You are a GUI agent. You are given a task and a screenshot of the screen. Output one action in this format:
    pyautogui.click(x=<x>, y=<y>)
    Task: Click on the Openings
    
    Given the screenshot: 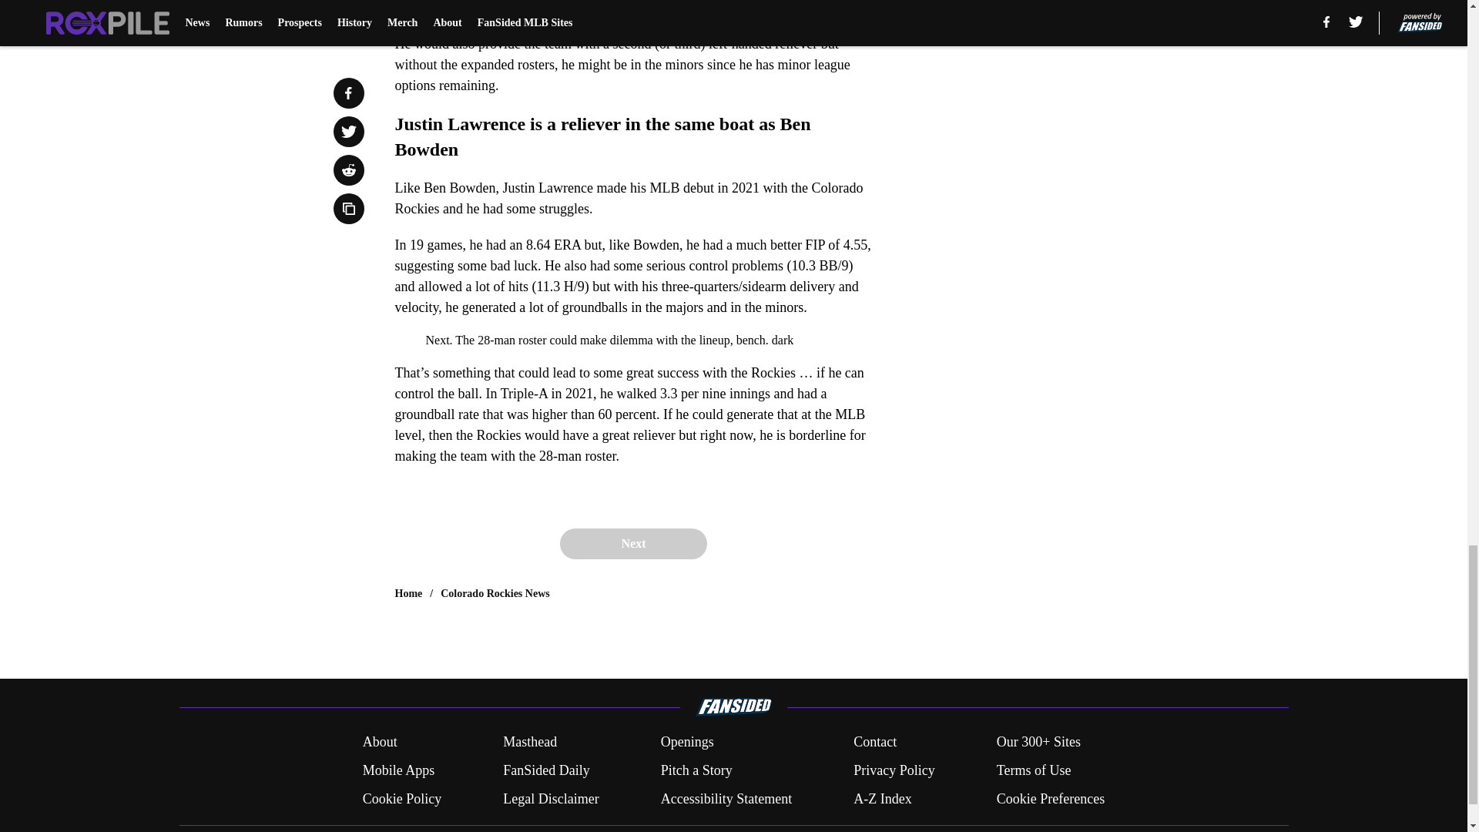 What is the action you would take?
    pyautogui.click(x=687, y=743)
    